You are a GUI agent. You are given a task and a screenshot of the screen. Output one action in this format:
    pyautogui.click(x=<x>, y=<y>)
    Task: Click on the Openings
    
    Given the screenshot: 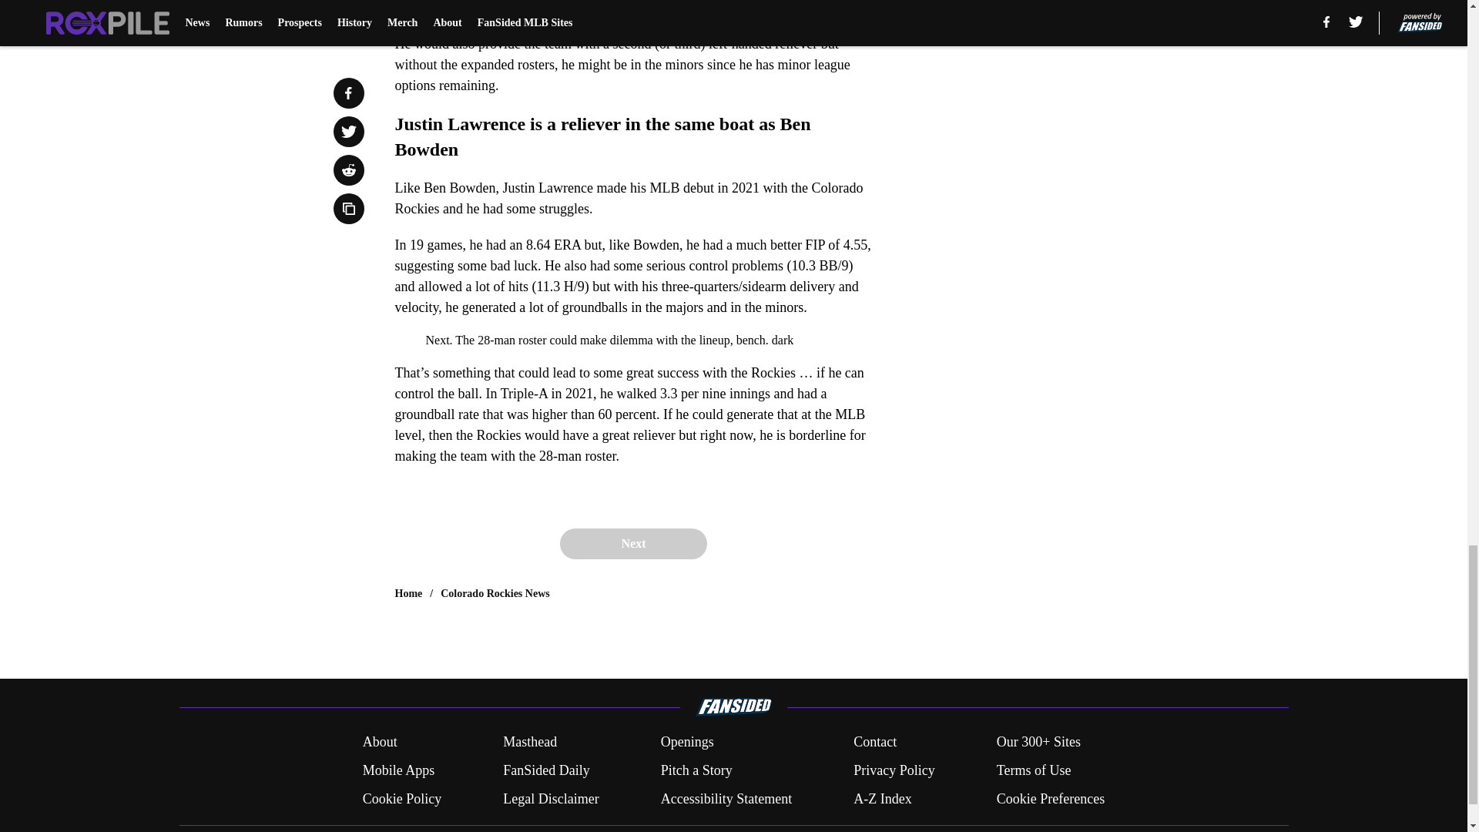 What is the action you would take?
    pyautogui.click(x=687, y=743)
    